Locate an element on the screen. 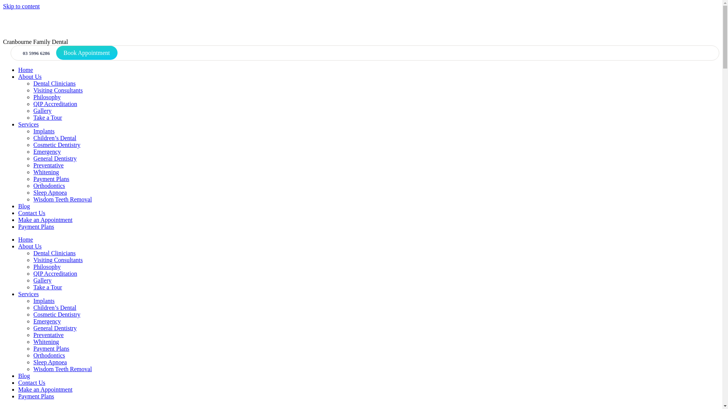 The height and width of the screenshot is (409, 728). Cosmetic Dentistry is located at coordinates (57, 145).